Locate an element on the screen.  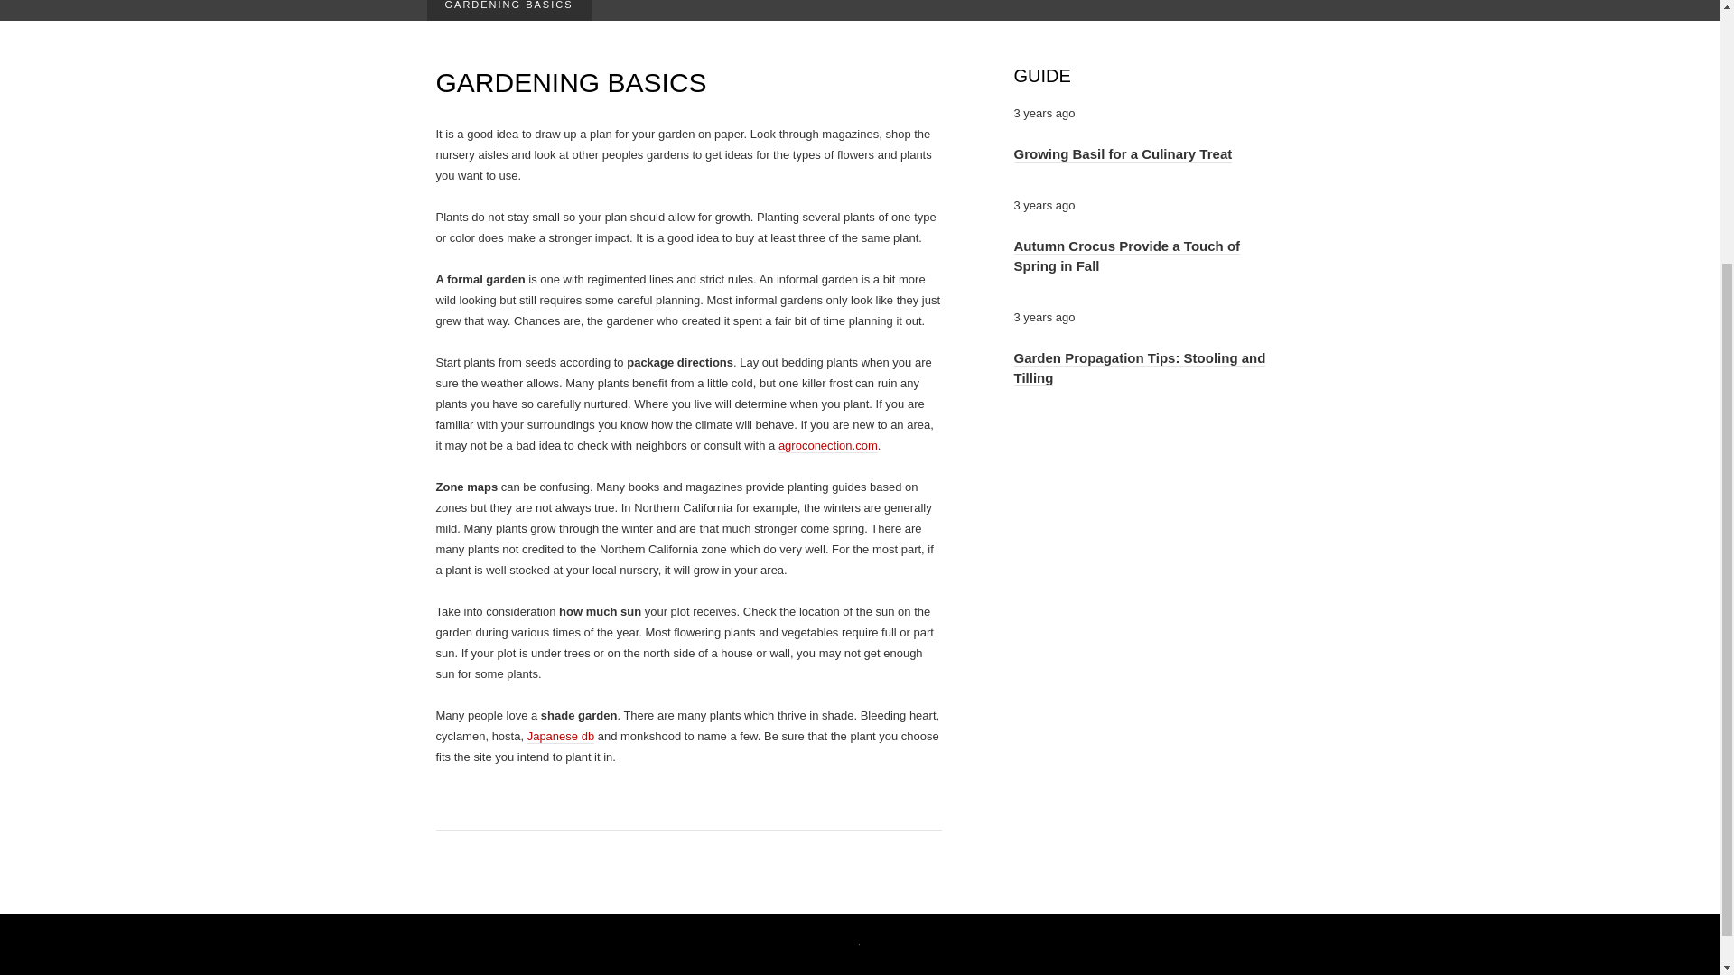
Garden Propagation Tips: Stooling and Tilling is located at coordinates (1139, 367).